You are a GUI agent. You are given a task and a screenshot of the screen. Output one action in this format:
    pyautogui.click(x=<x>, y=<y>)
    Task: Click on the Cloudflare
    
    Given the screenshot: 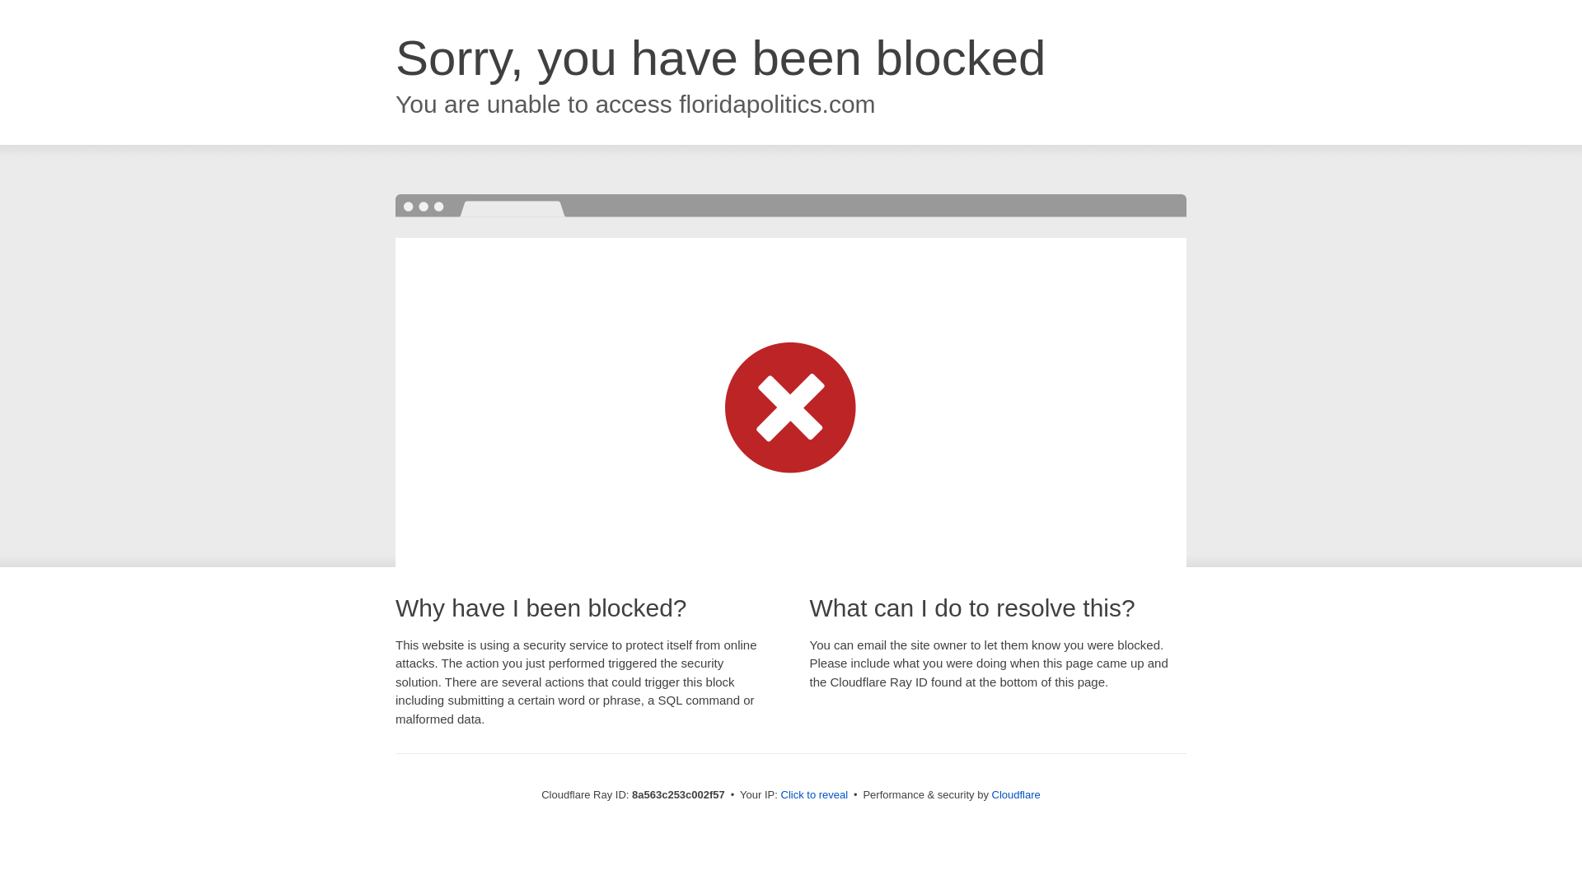 What is the action you would take?
    pyautogui.click(x=1016, y=794)
    